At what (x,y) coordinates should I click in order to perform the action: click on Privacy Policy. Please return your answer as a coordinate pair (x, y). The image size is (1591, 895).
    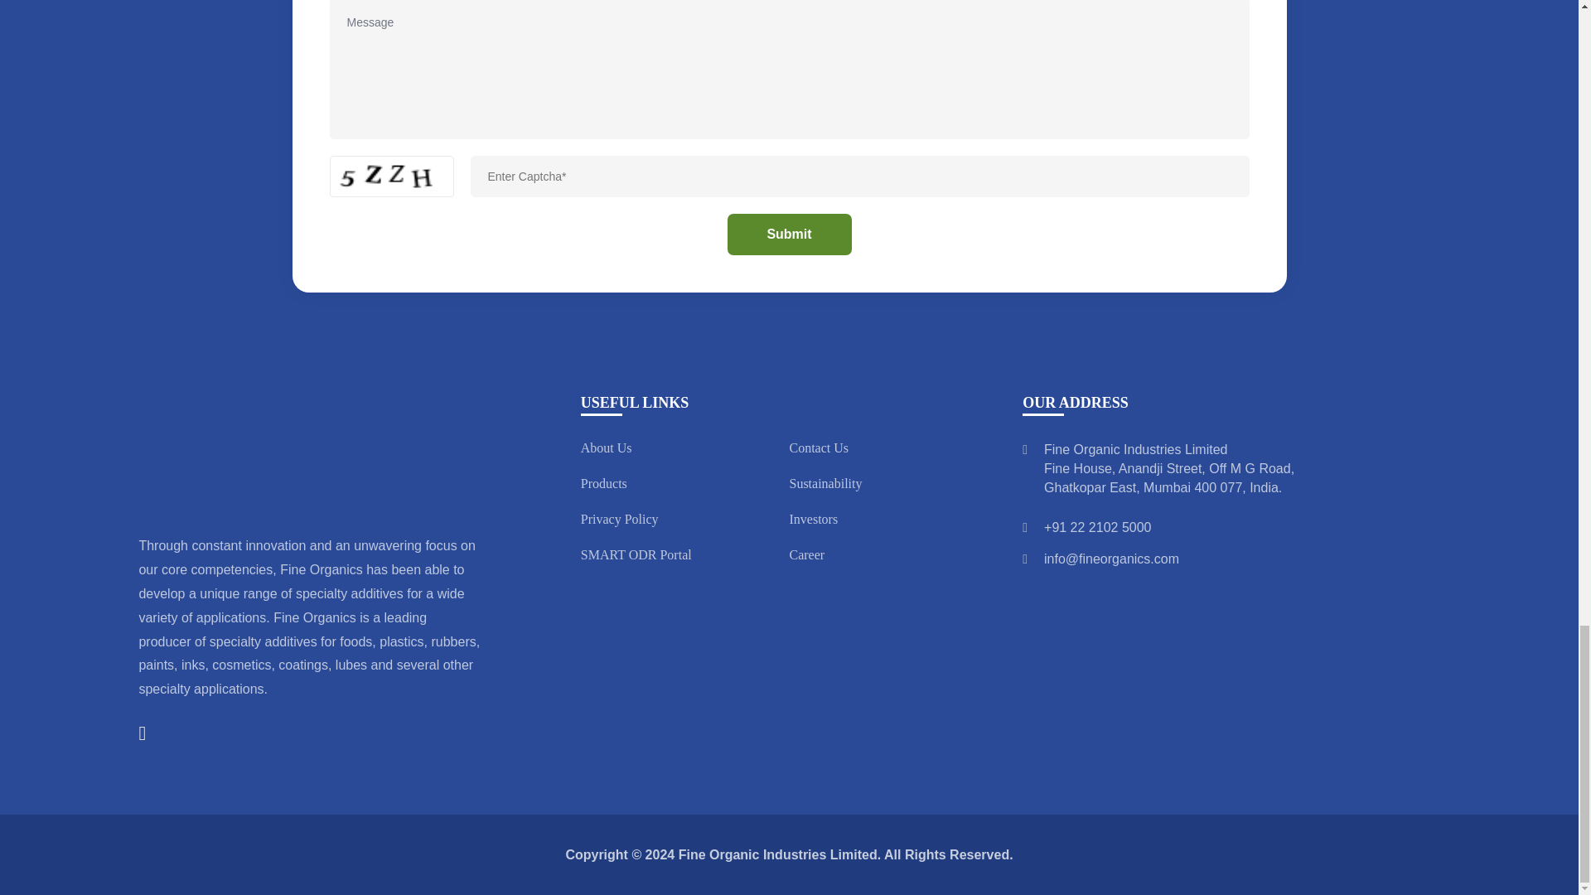
    Looking at the image, I should click on (619, 519).